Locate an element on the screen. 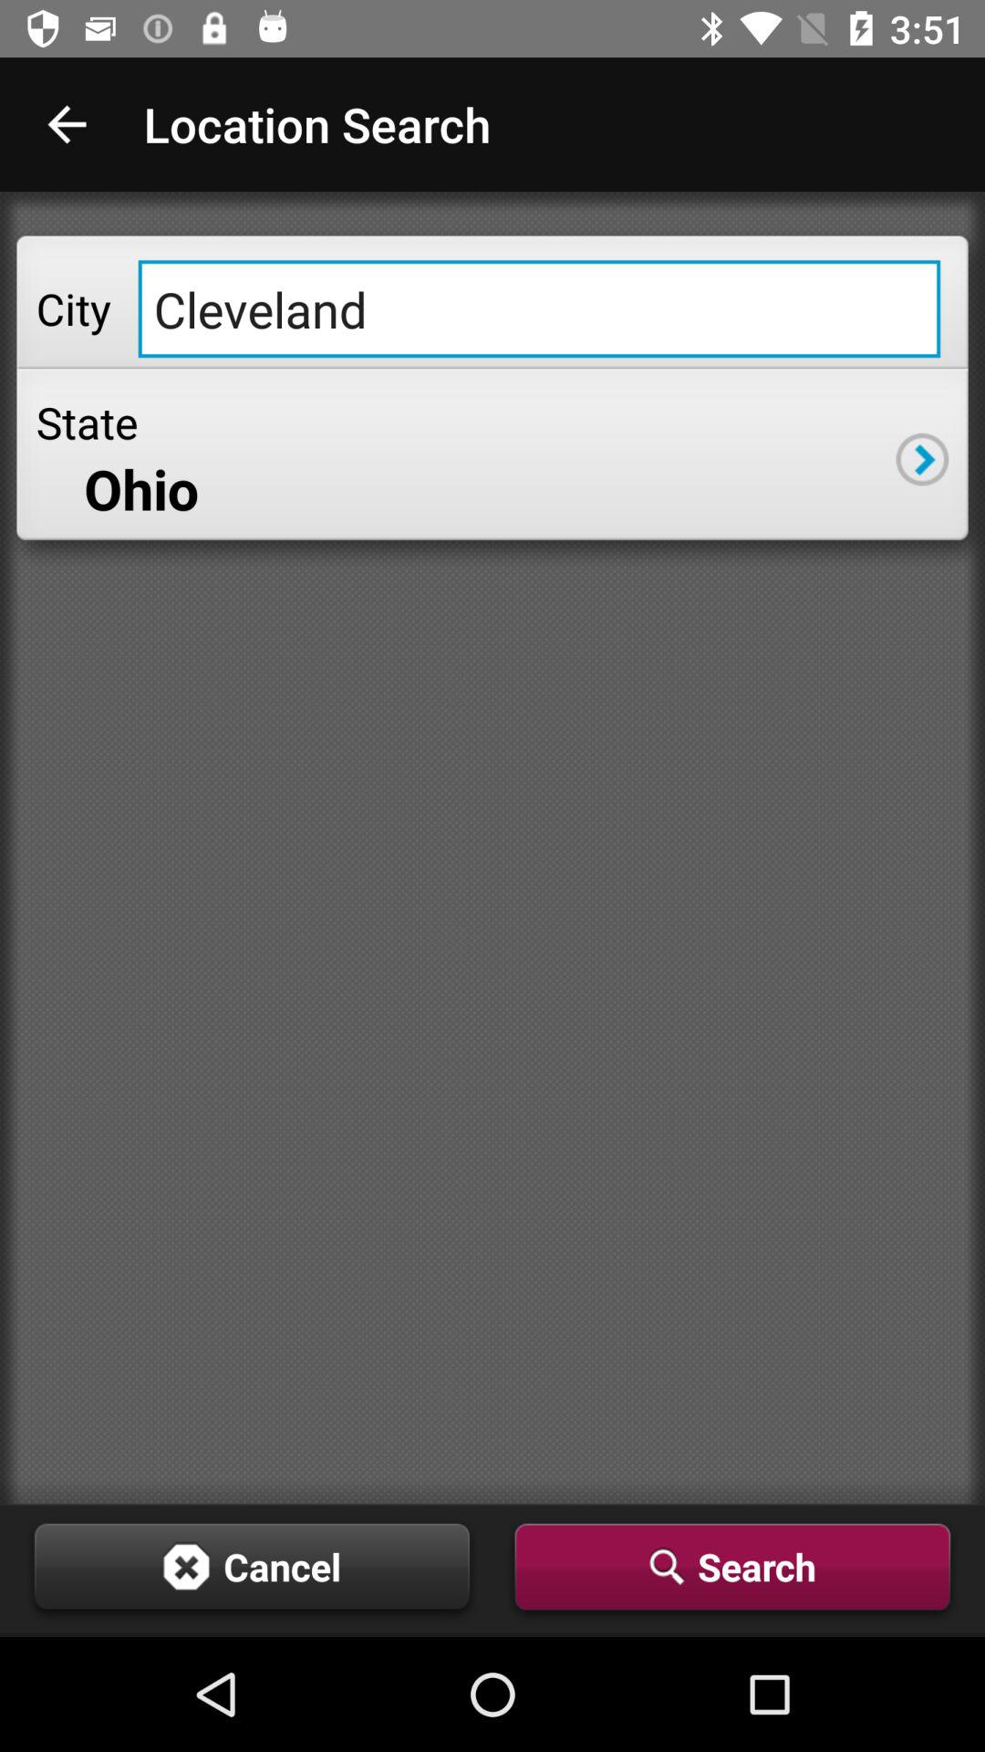 This screenshot has width=985, height=1752. turn on cleveland is located at coordinates (539, 308).